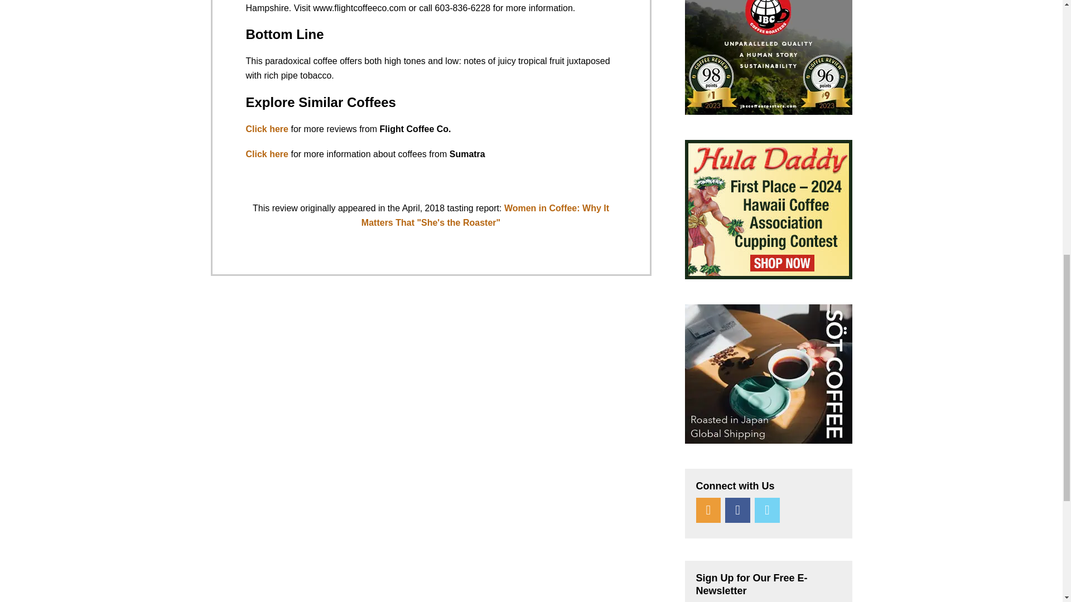  What do you see at coordinates (267, 128) in the screenshot?
I see `Click here for more reviews from Flight Coffee Co..` at bounding box center [267, 128].